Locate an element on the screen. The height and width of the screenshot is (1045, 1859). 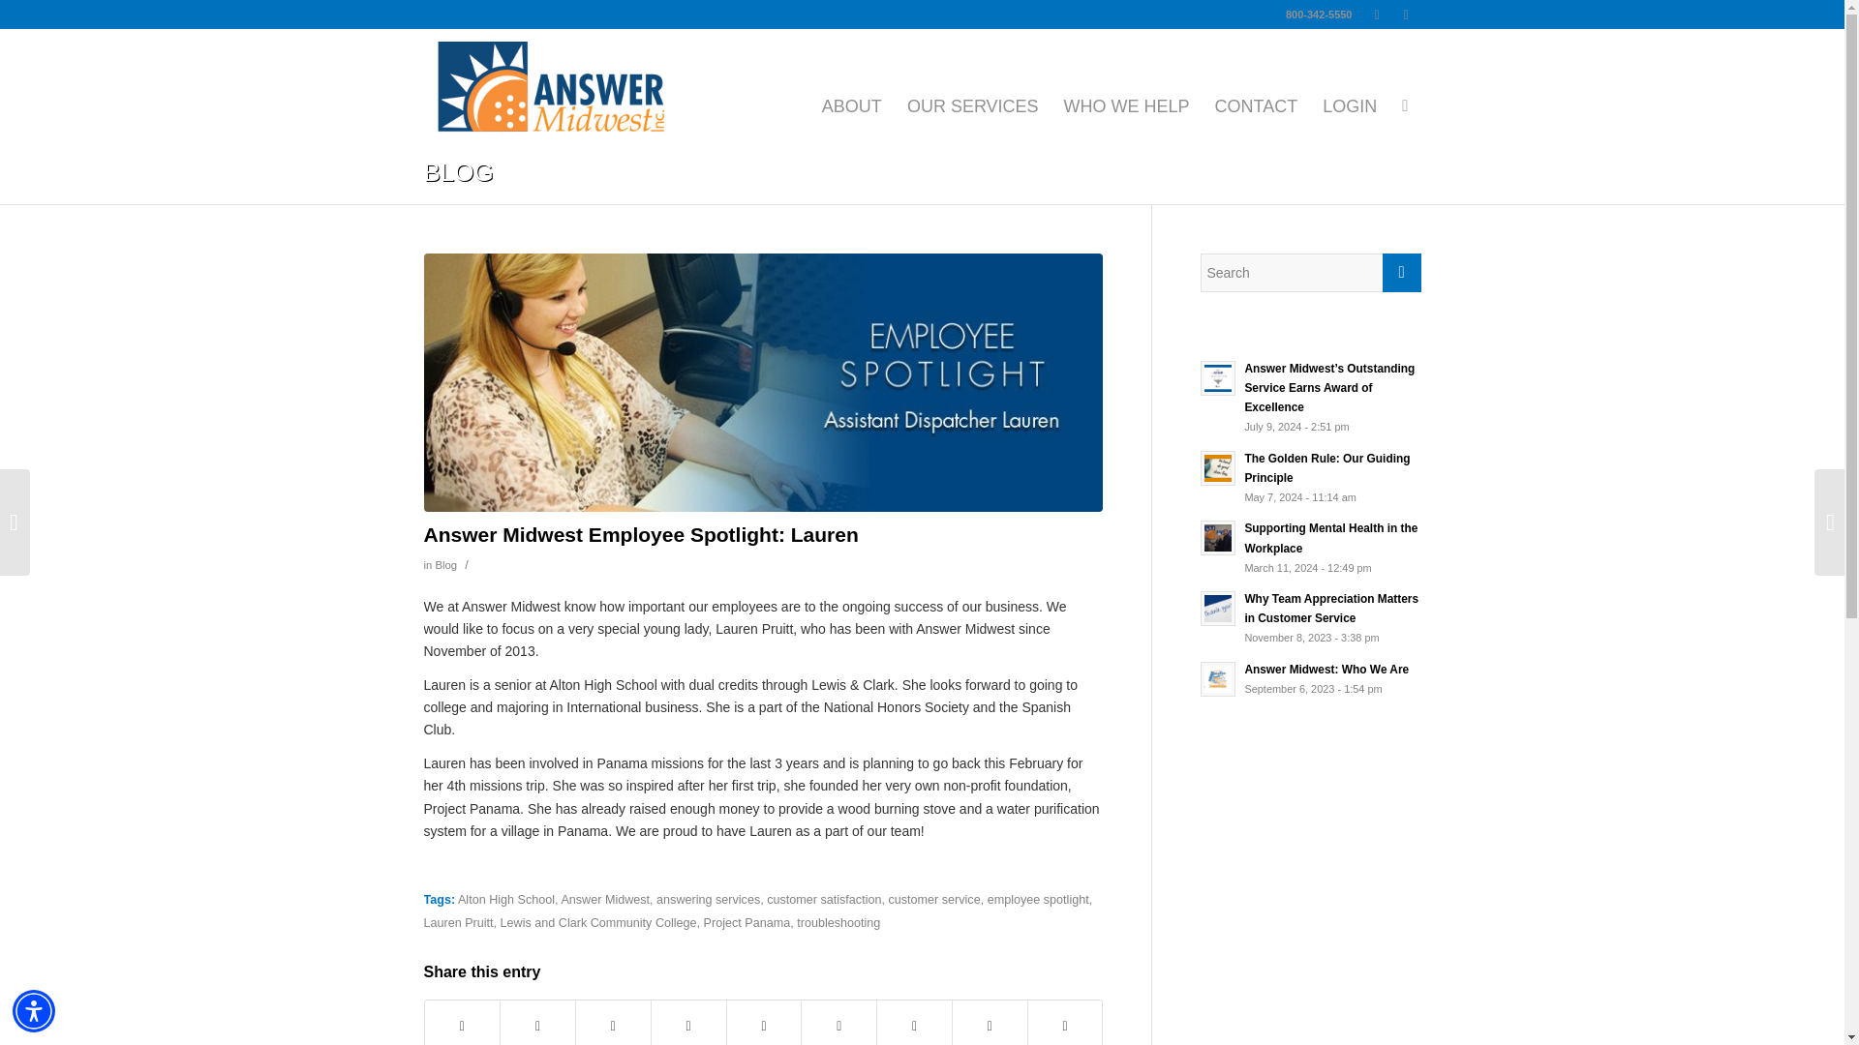
Facebook is located at coordinates (1407, 15).